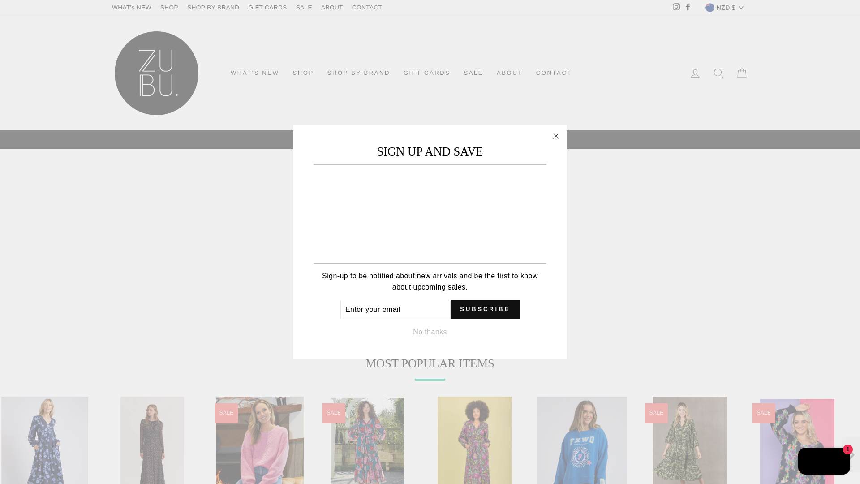  Describe the element at coordinates (475, 440) in the screenshot. I see `Charlo Lucinda Cotton Dress` at that location.